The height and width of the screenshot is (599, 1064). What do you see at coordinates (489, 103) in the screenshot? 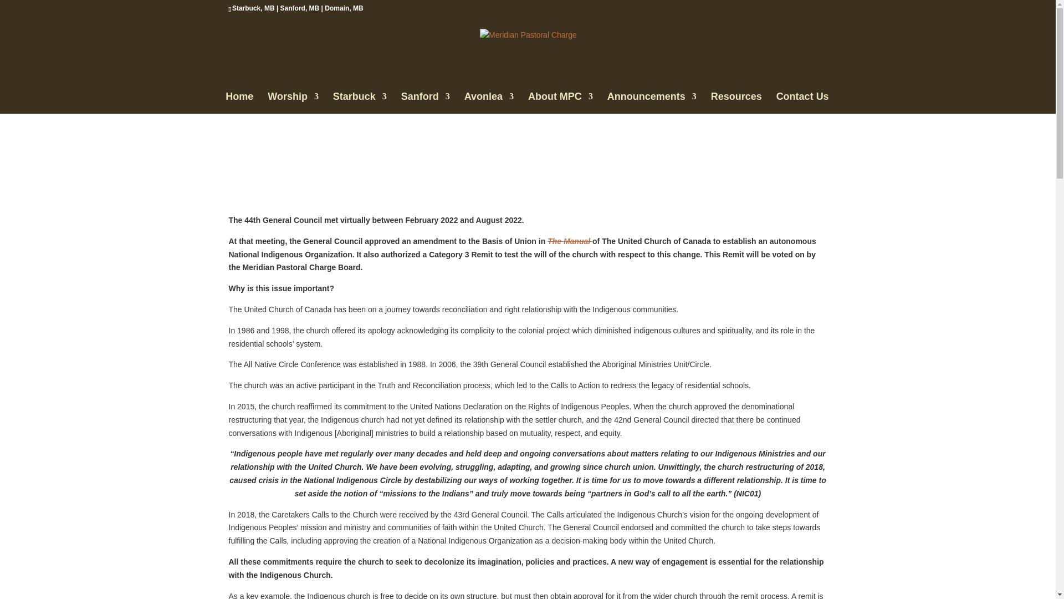
I see `Avonlea` at bounding box center [489, 103].